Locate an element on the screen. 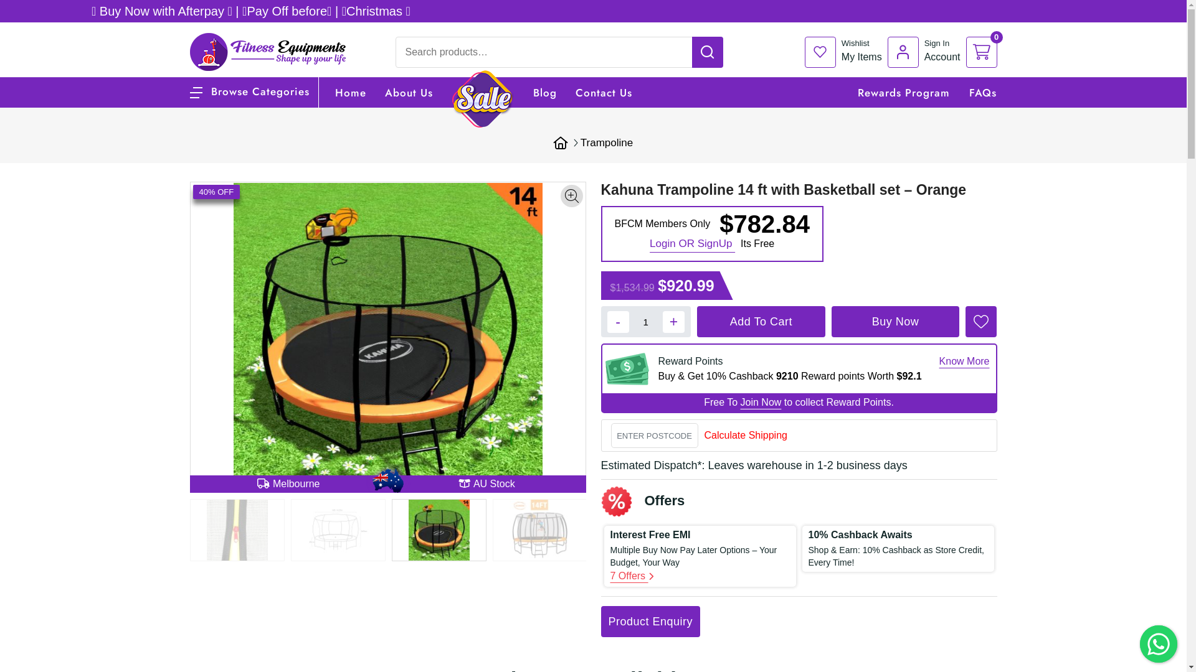 The image size is (1196, 672). classic-orange-mat-1-bball-14ft.jpg is located at coordinates (387, 337).